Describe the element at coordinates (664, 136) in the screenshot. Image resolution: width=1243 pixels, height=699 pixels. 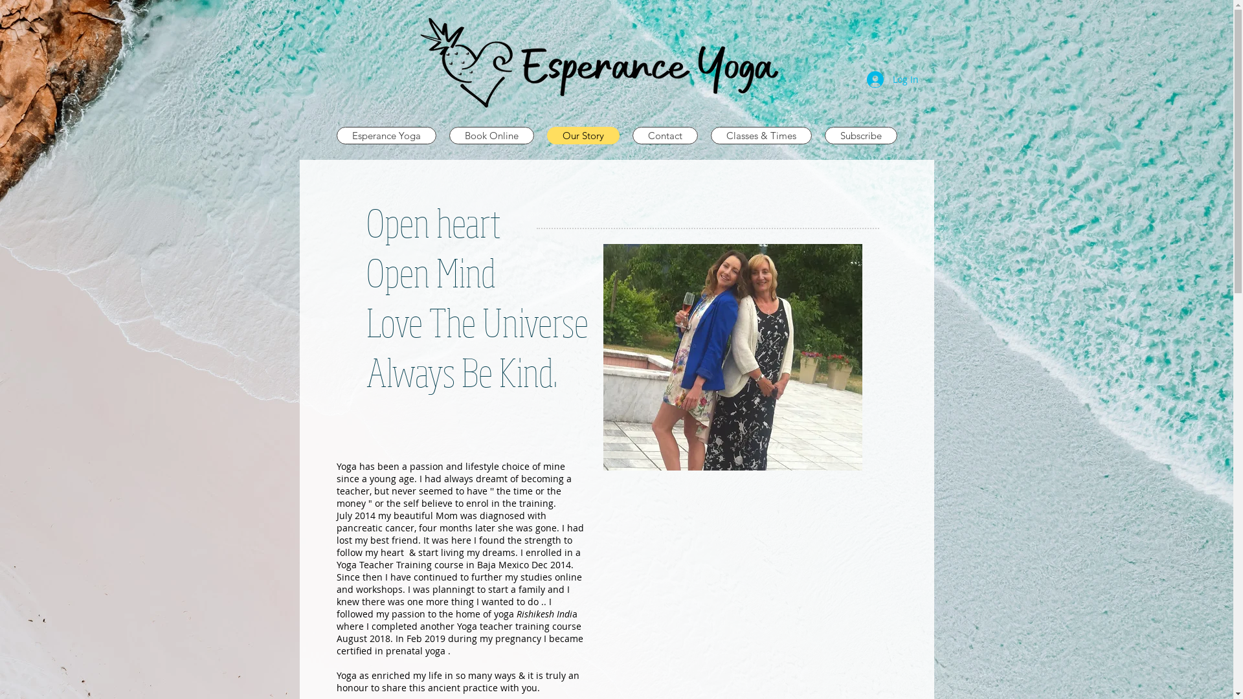
I see `Contact` at that location.